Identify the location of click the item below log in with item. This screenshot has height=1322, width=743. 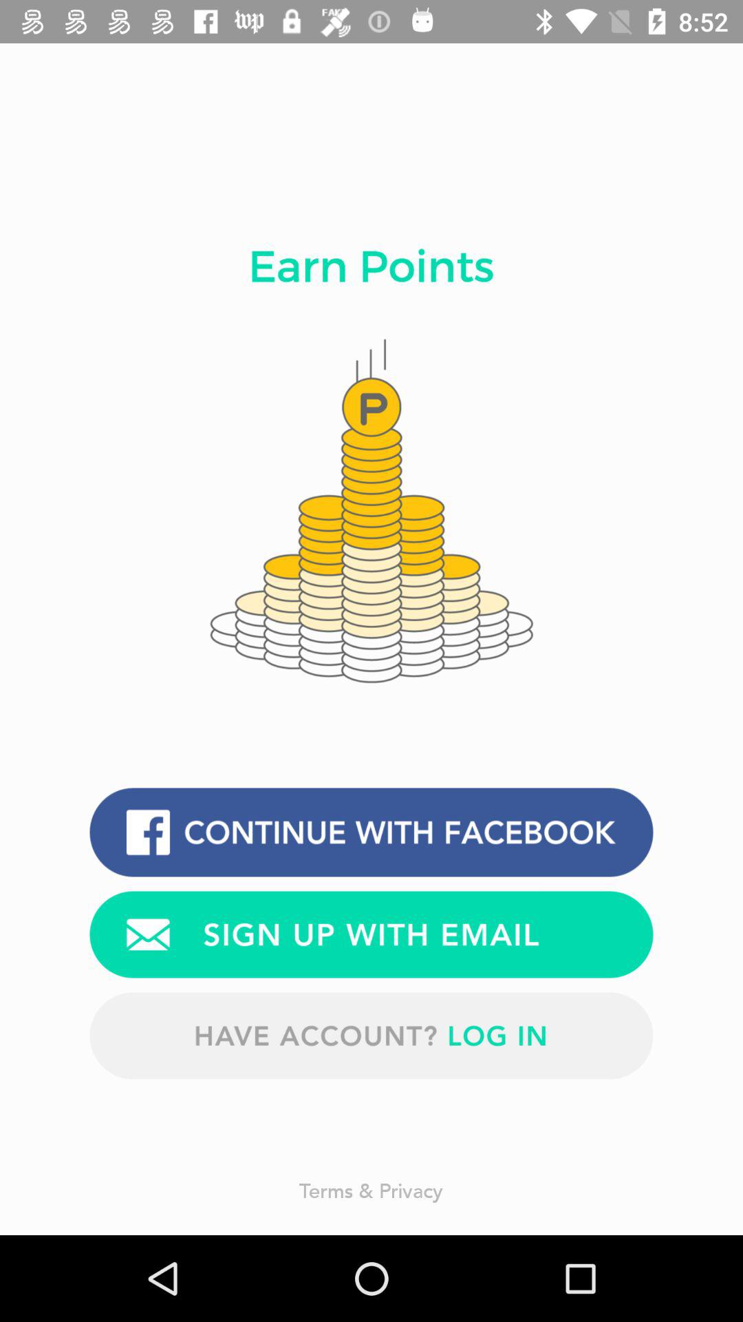
(371, 934).